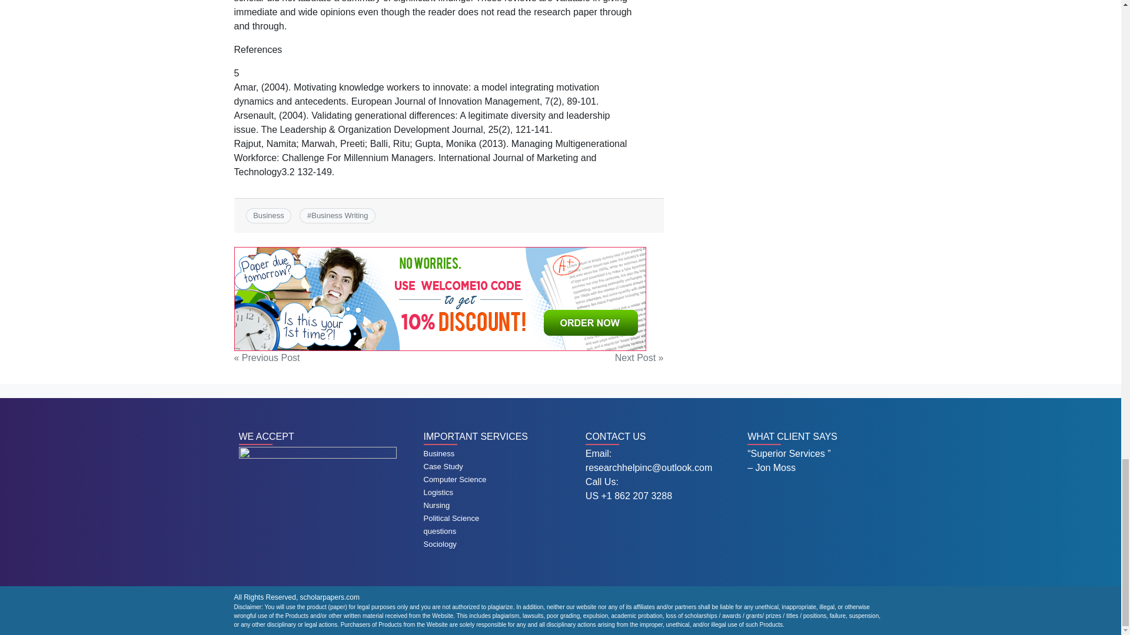  What do you see at coordinates (268, 215) in the screenshot?
I see `Business` at bounding box center [268, 215].